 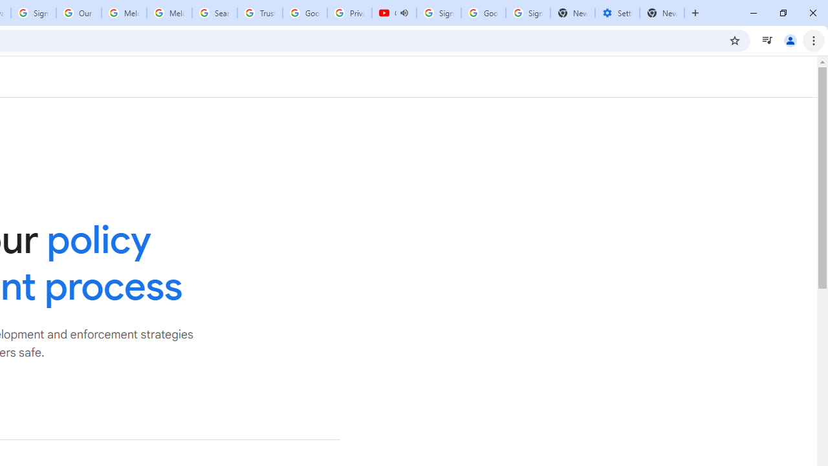 What do you see at coordinates (215, 13) in the screenshot?
I see `Search our Doodle Library Collection - Google Doodles` at bounding box center [215, 13].